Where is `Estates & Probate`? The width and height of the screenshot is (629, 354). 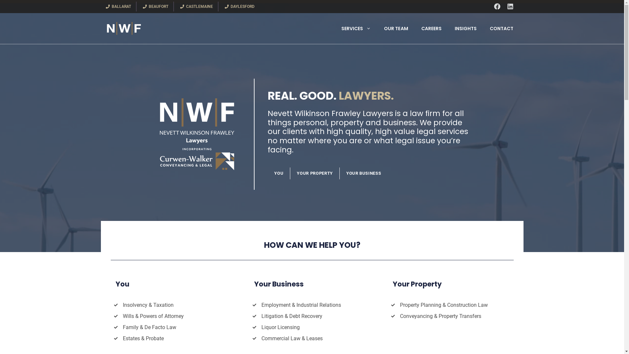
Estates & Probate is located at coordinates (143, 338).